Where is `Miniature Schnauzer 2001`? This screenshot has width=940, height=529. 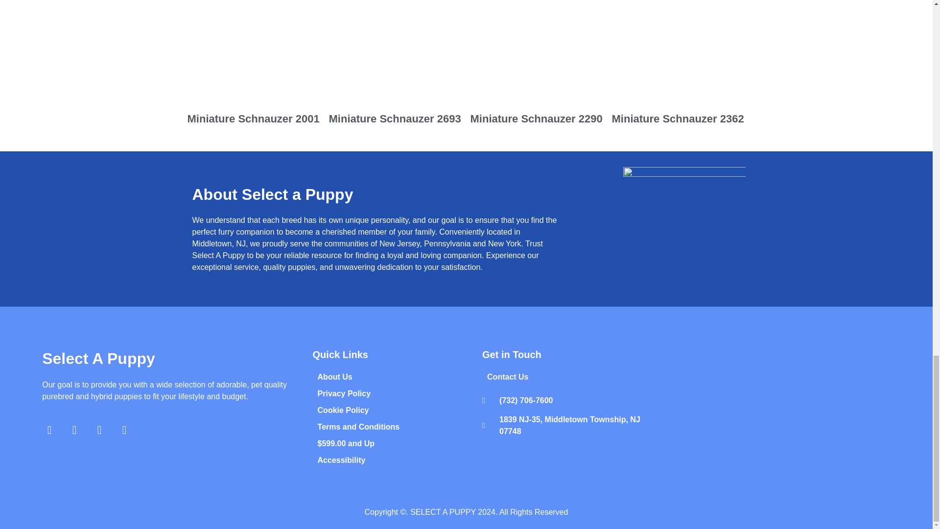 Miniature Schnauzer 2001 is located at coordinates (254, 65).